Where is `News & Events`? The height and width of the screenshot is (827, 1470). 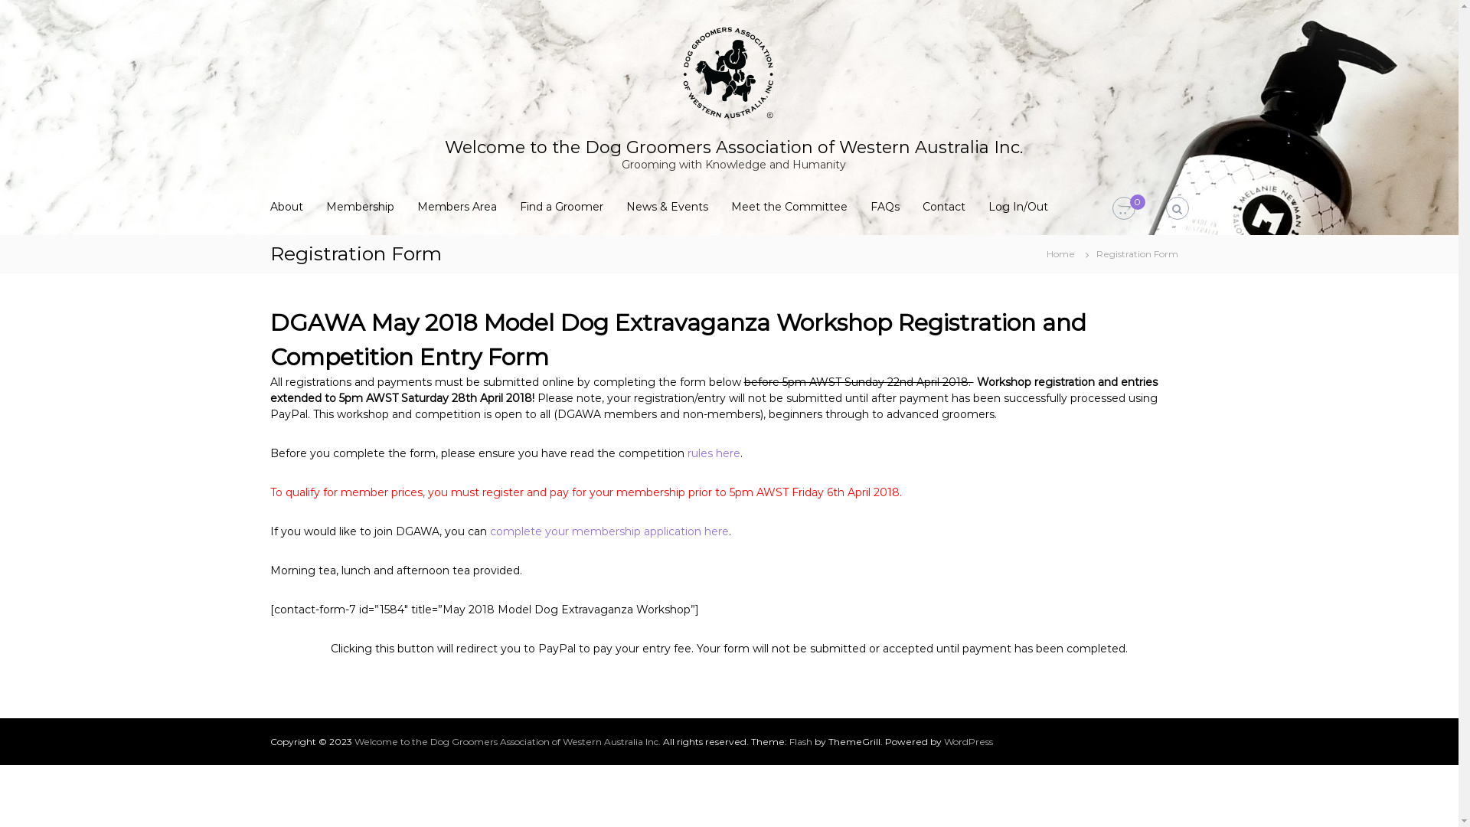
News & Events is located at coordinates (668, 207).